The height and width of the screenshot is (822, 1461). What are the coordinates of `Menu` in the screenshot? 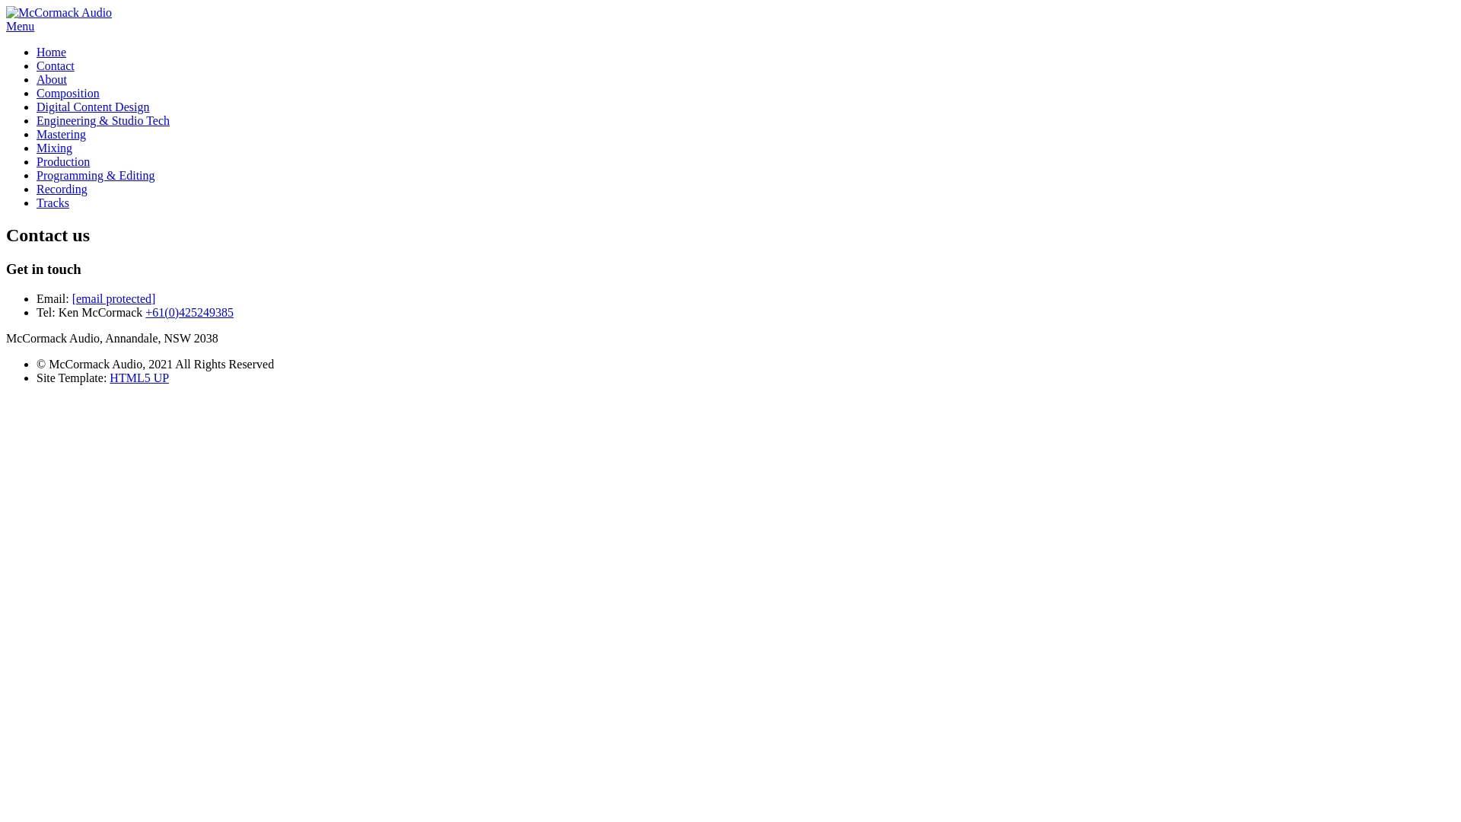 It's located at (20, 26).